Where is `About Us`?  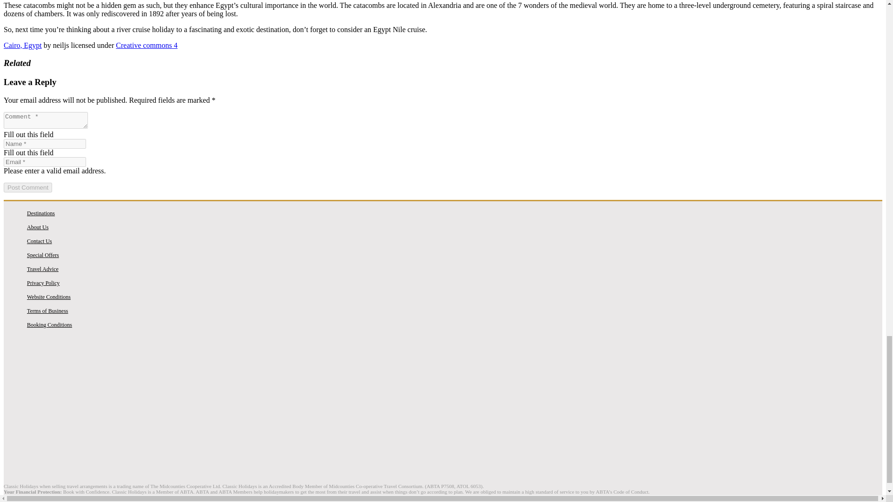 About Us is located at coordinates (37, 227).